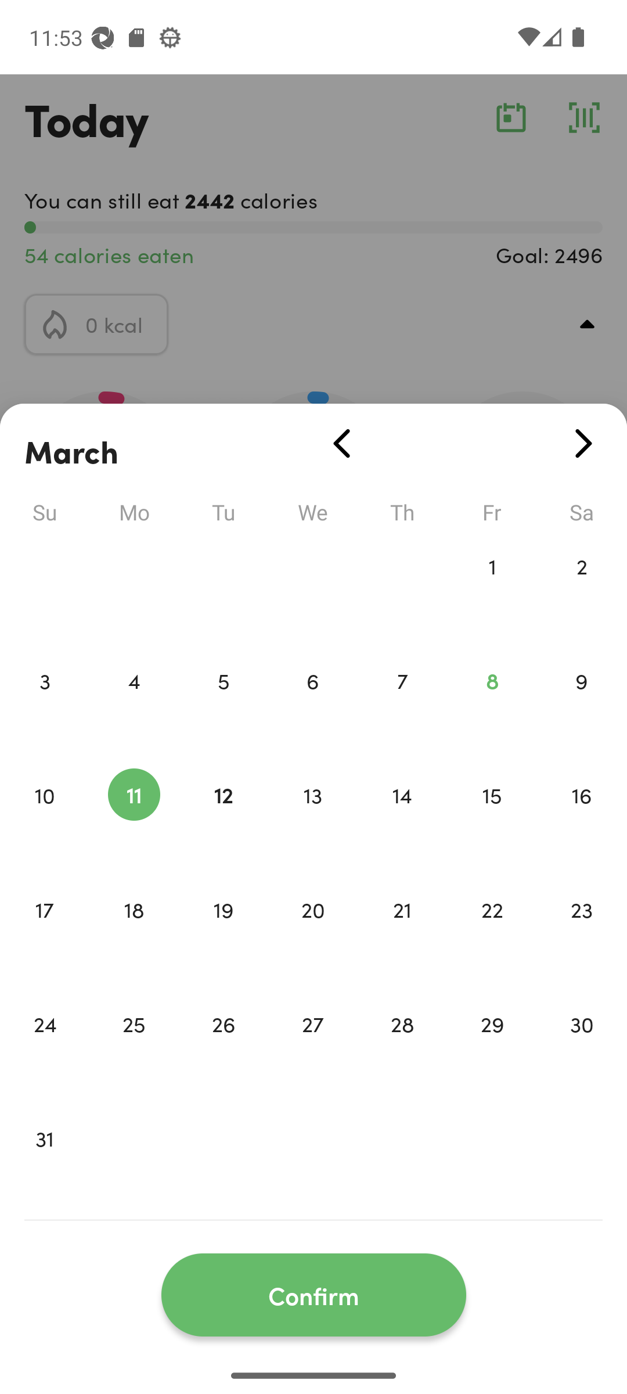 This screenshot has width=627, height=1394. Describe the element at coordinates (402, 934) in the screenshot. I see `21` at that location.